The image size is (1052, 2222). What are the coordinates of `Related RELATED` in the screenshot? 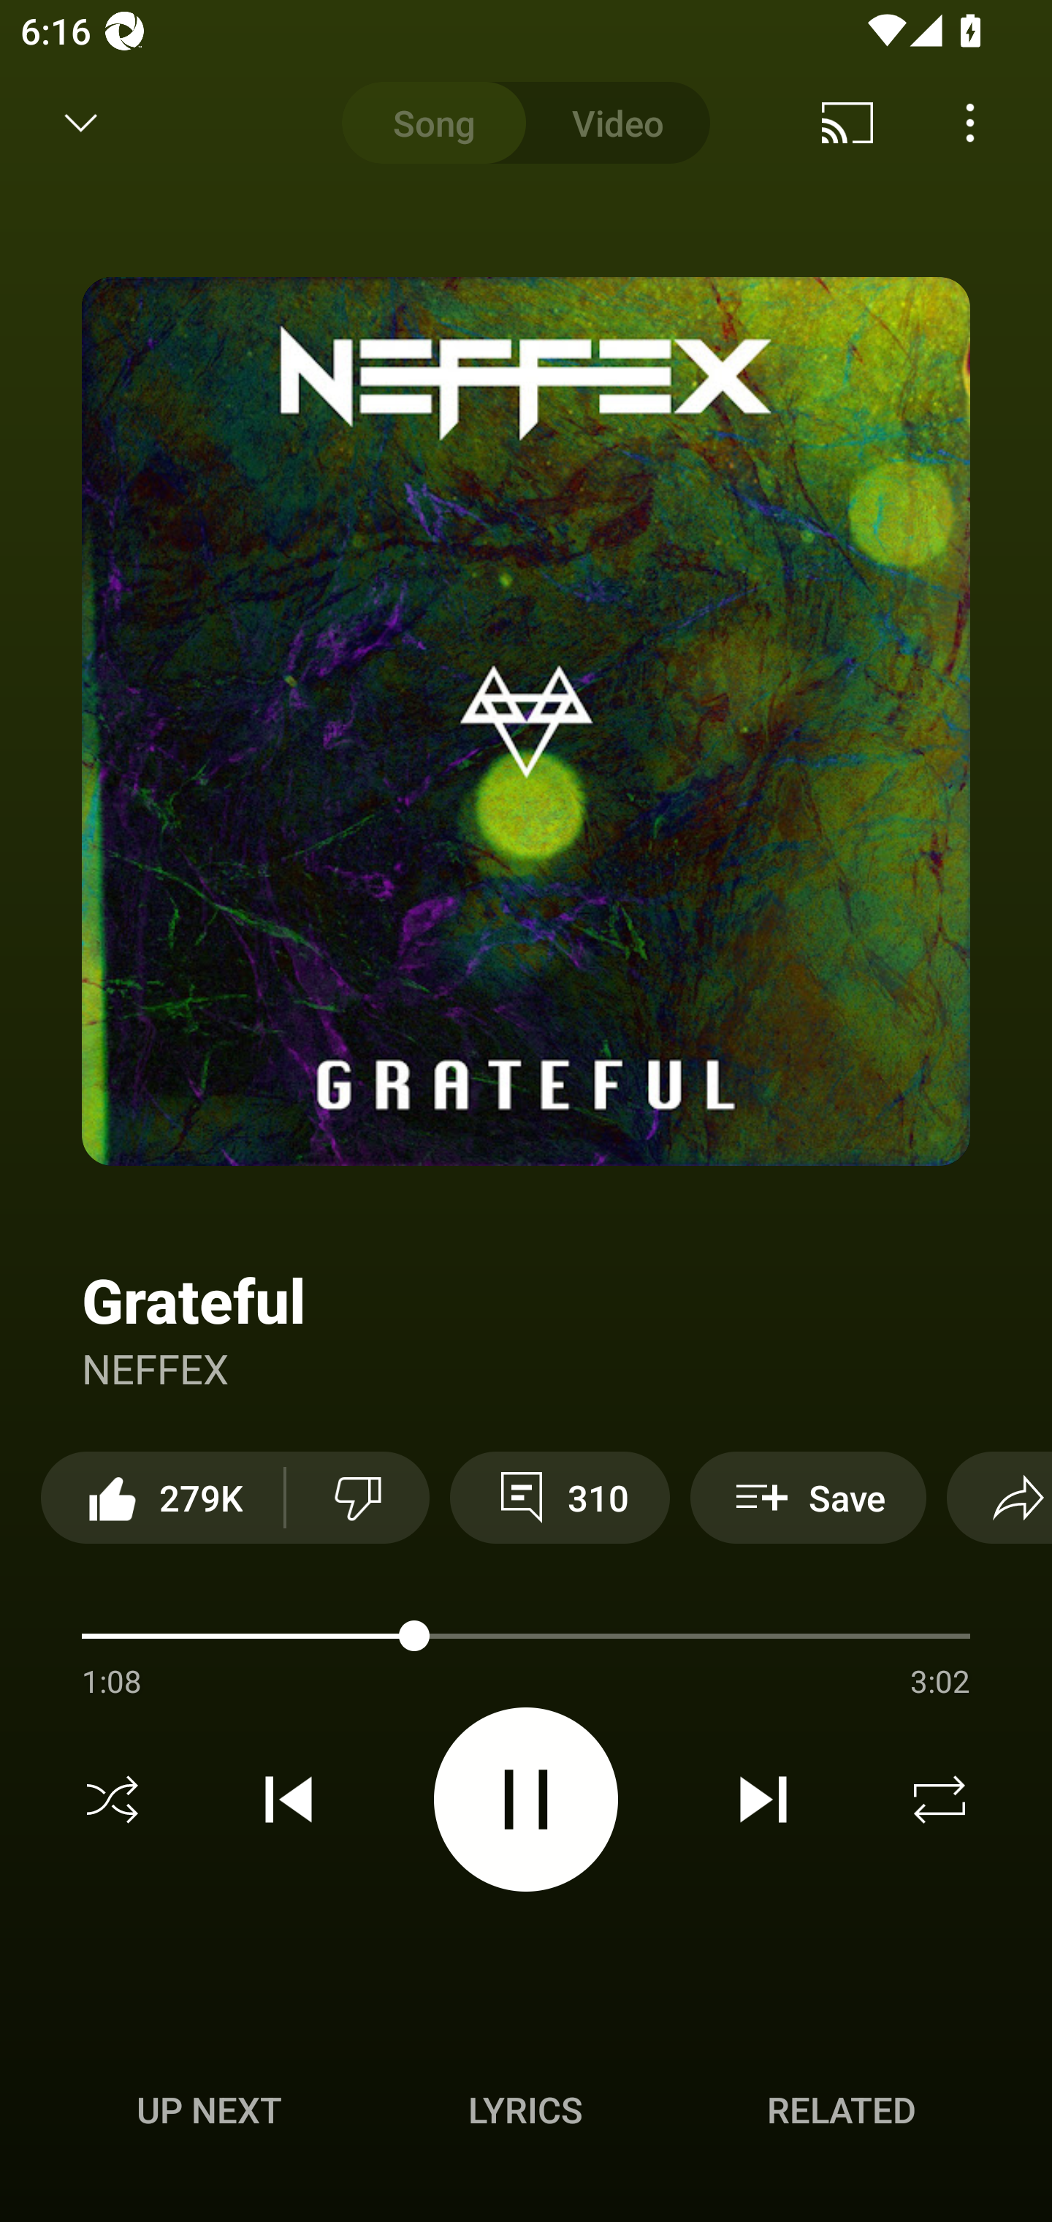 It's located at (842, 2109).